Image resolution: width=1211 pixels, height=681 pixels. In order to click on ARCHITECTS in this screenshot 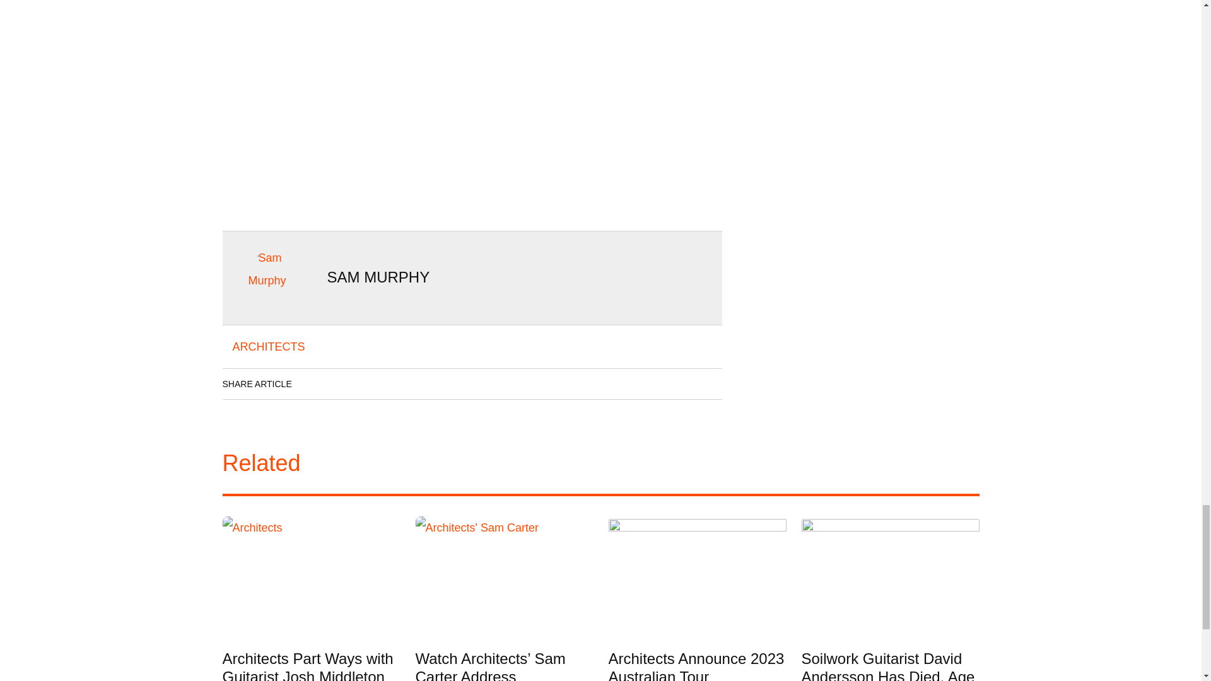, I will do `click(268, 347)`.